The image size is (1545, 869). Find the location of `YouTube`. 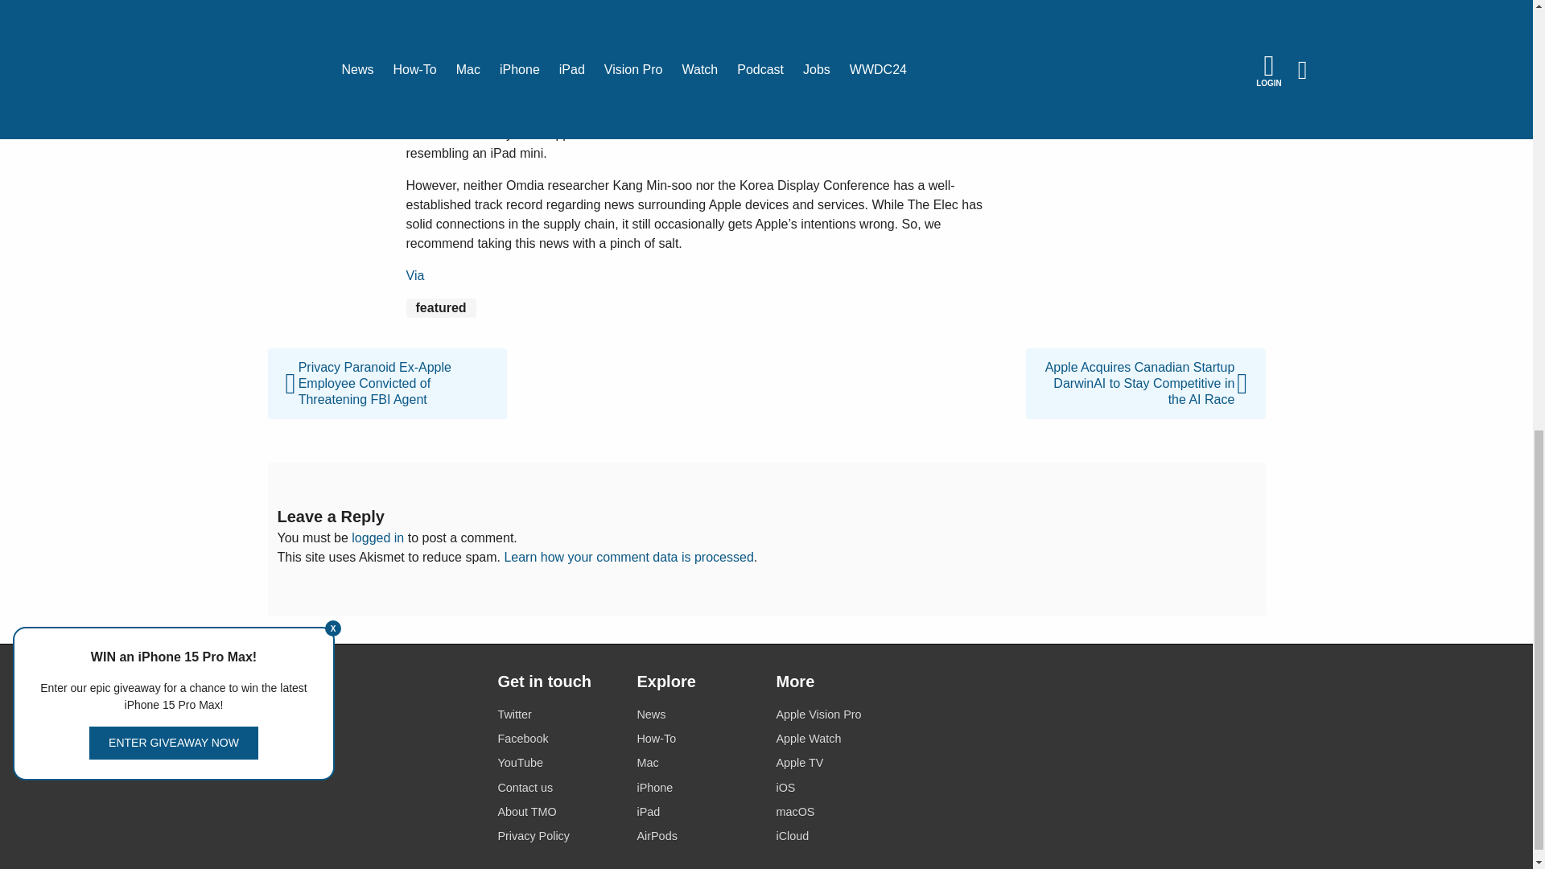

YouTube is located at coordinates (557, 763).